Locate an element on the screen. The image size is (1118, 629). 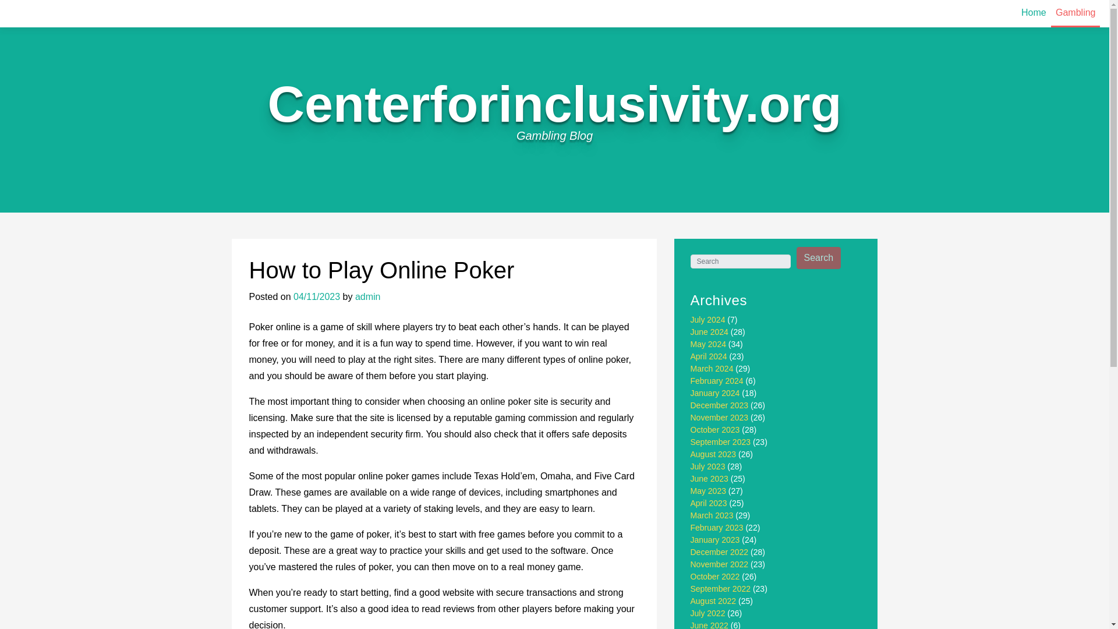
February 2023 is located at coordinates (717, 527).